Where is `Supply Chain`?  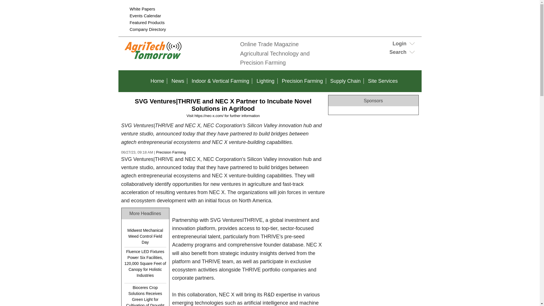
Supply Chain is located at coordinates (345, 81).